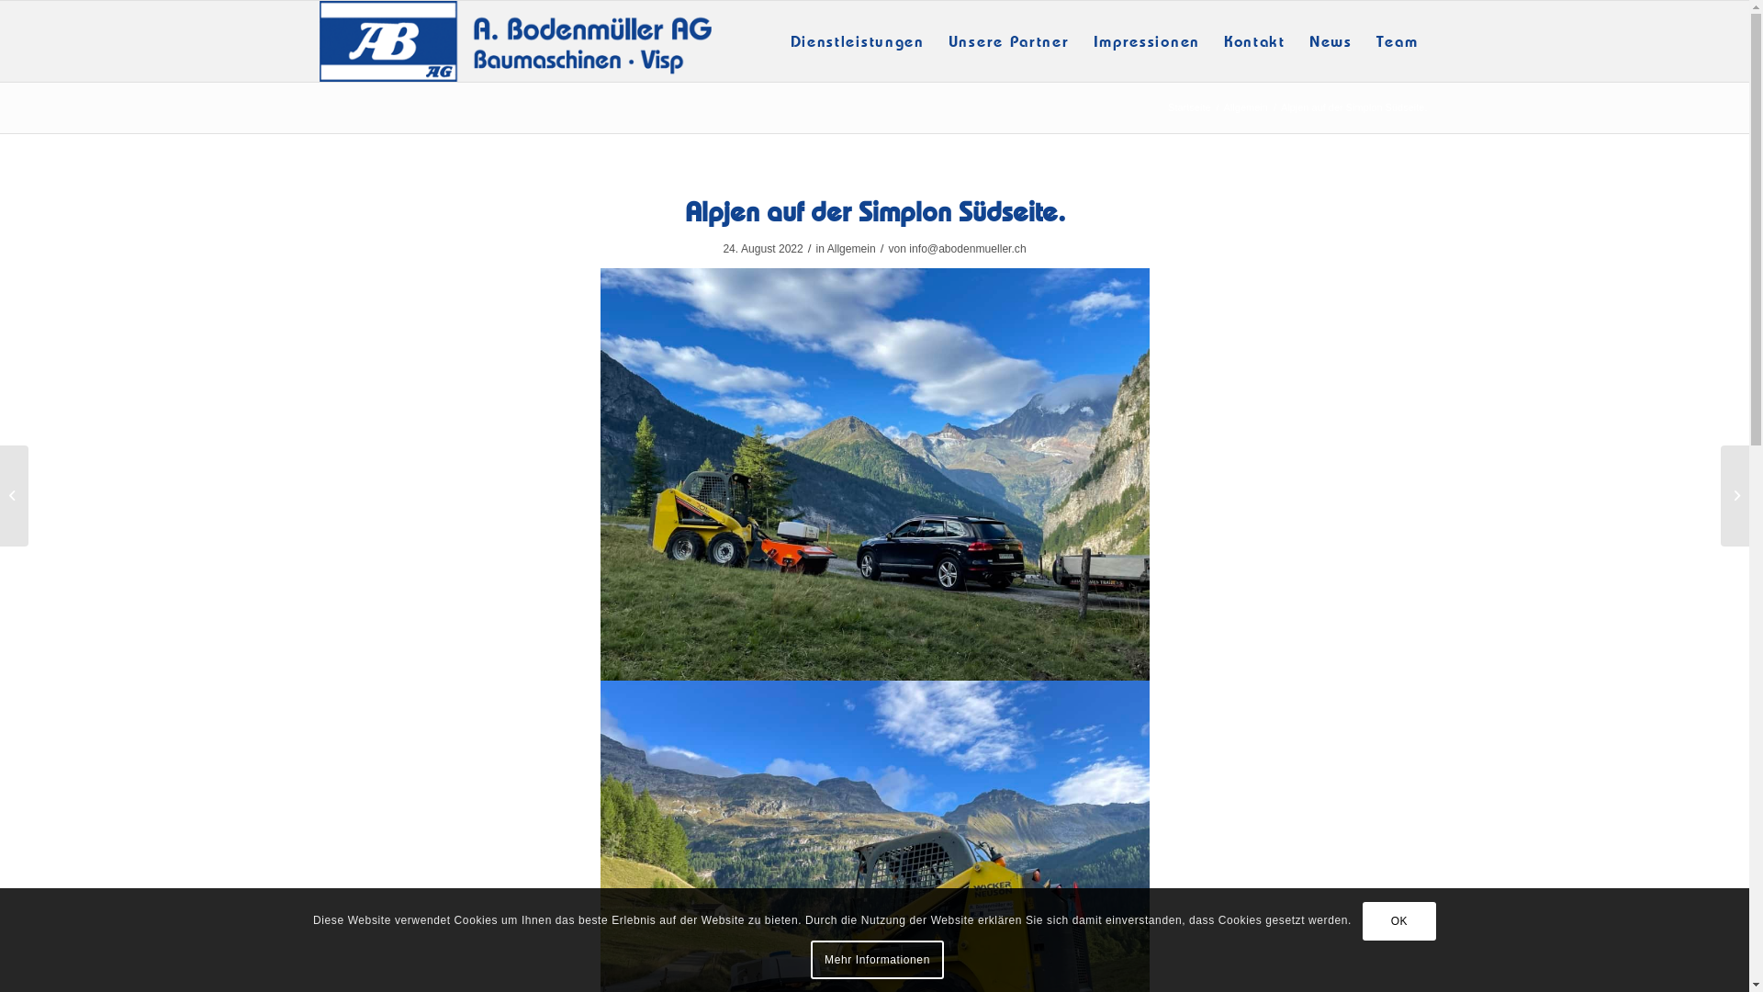 The image size is (1763, 992). What do you see at coordinates (968, 249) in the screenshot?
I see `info@abodenmueller.ch` at bounding box center [968, 249].